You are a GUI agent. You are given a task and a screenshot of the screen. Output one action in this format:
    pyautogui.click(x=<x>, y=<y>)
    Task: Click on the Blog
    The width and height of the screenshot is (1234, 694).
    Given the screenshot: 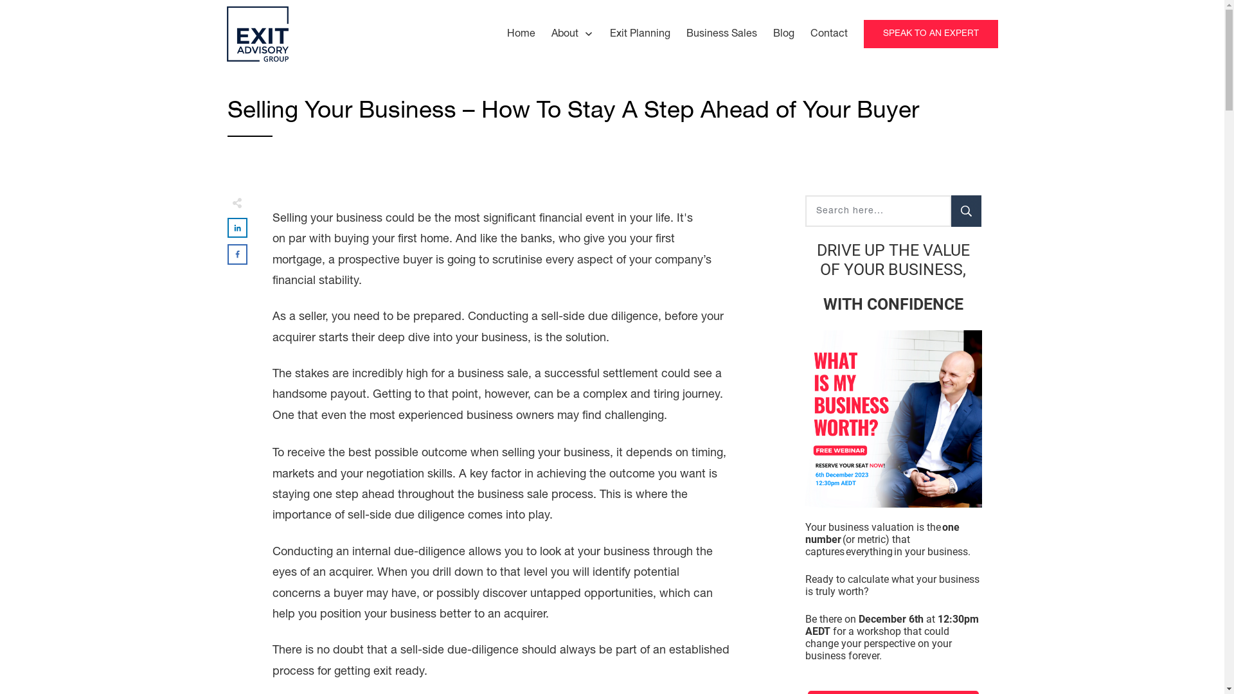 What is the action you would take?
    pyautogui.click(x=784, y=34)
    